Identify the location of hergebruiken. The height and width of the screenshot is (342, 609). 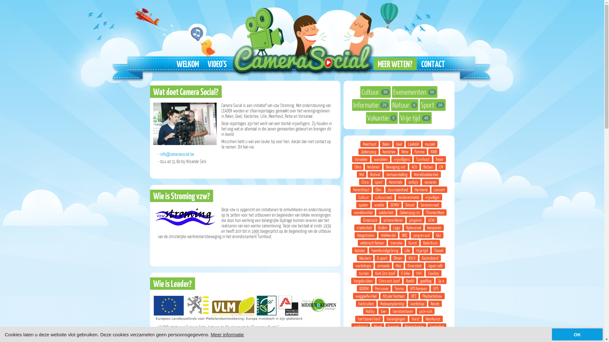
(363, 281).